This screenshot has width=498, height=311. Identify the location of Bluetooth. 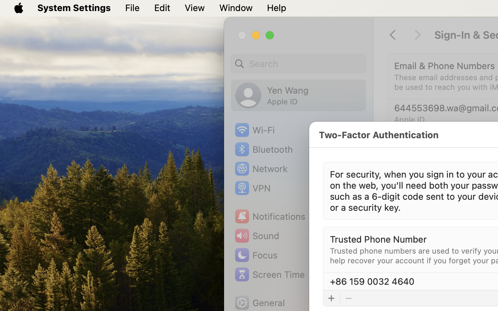
(264, 149).